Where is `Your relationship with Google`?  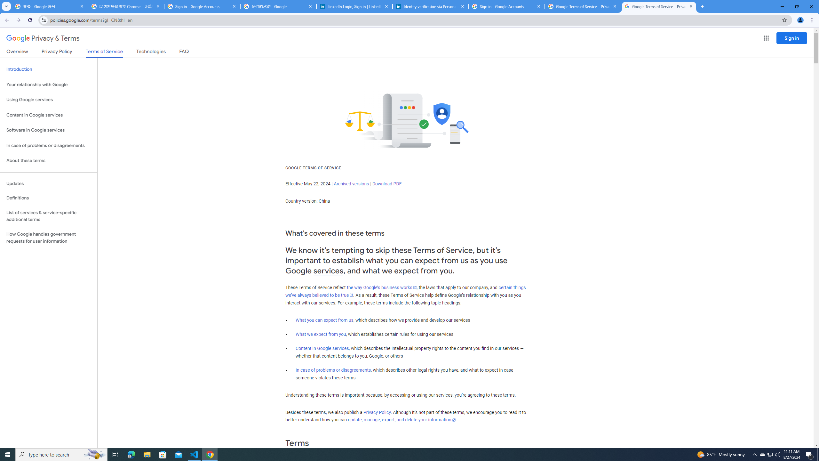 Your relationship with Google is located at coordinates (49, 85).